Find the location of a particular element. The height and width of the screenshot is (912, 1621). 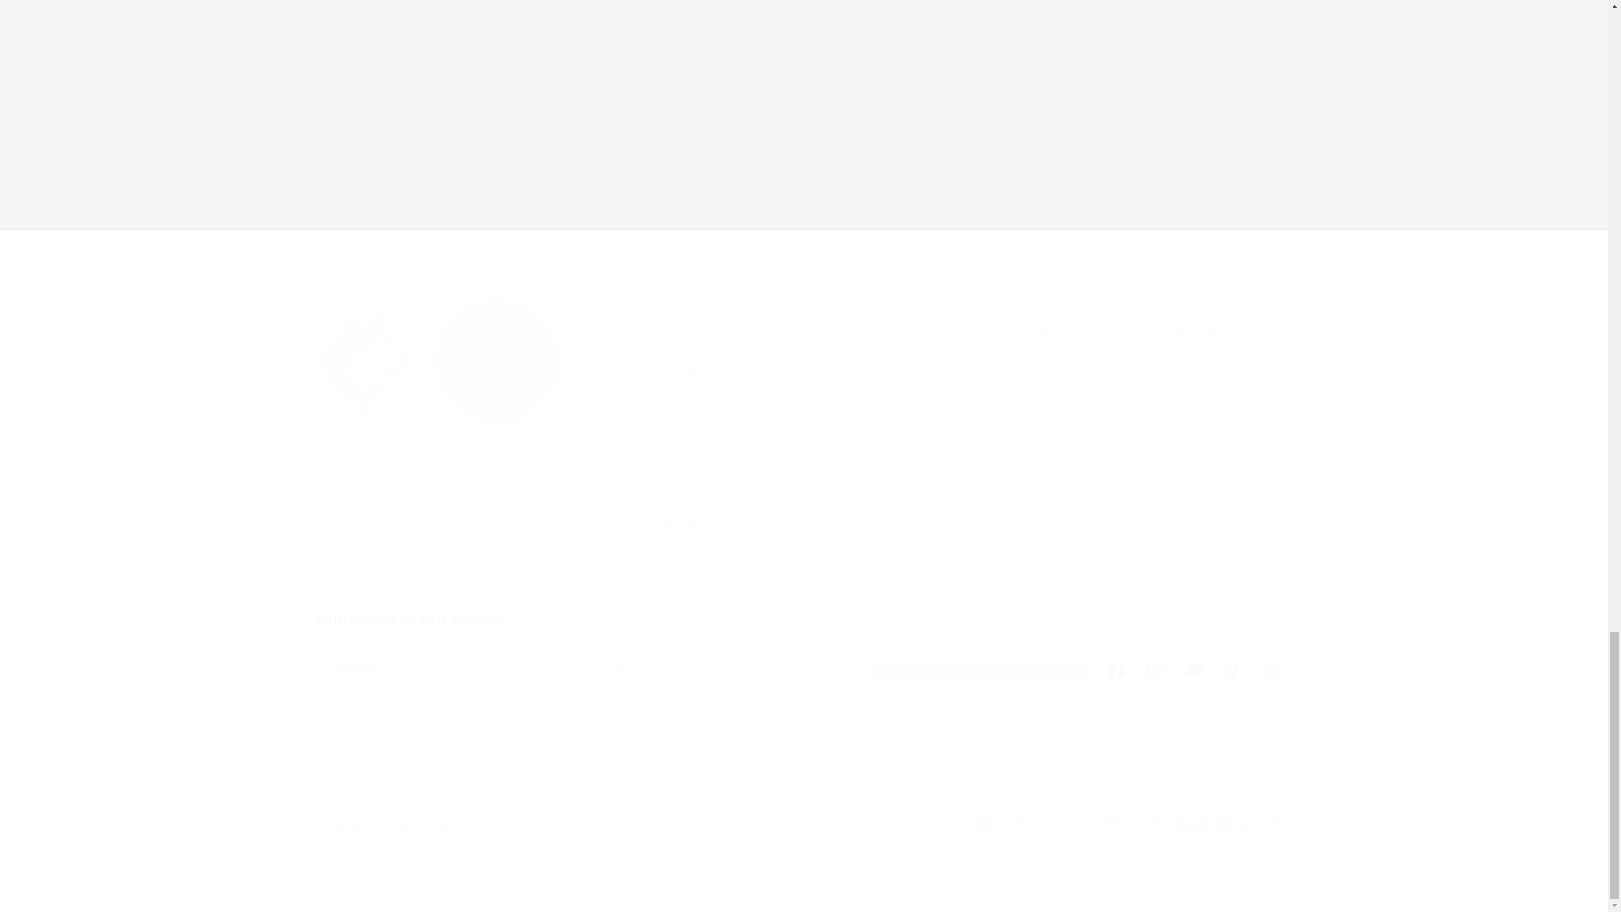

Post comment is located at coordinates (556, 193).